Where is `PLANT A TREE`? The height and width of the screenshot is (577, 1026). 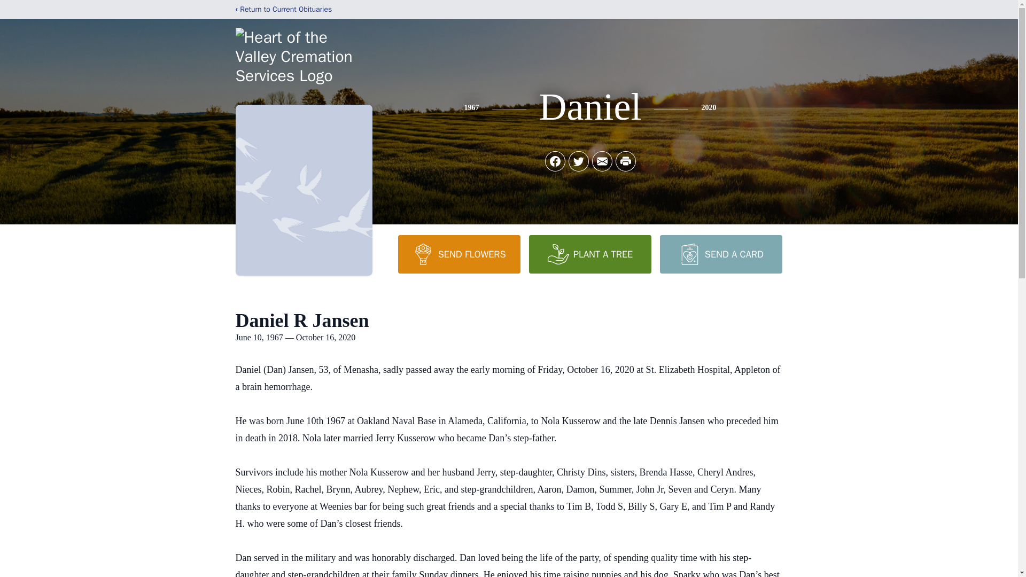 PLANT A TREE is located at coordinates (590, 254).